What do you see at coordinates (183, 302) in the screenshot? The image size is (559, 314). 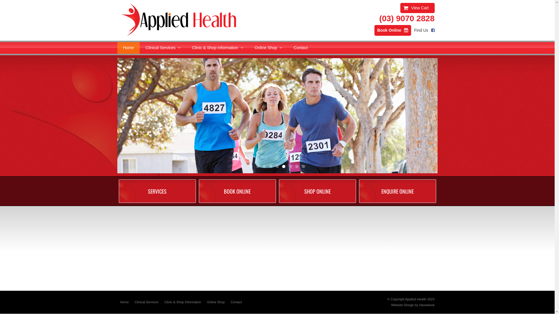 I see `Clinic & Shop Information` at bounding box center [183, 302].